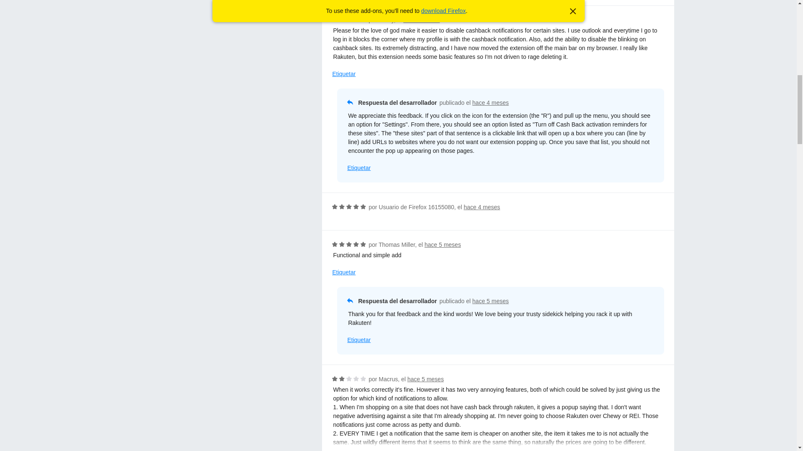 The image size is (803, 451). Describe the element at coordinates (344, 74) in the screenshot. I see `Etiquetar` at that location.